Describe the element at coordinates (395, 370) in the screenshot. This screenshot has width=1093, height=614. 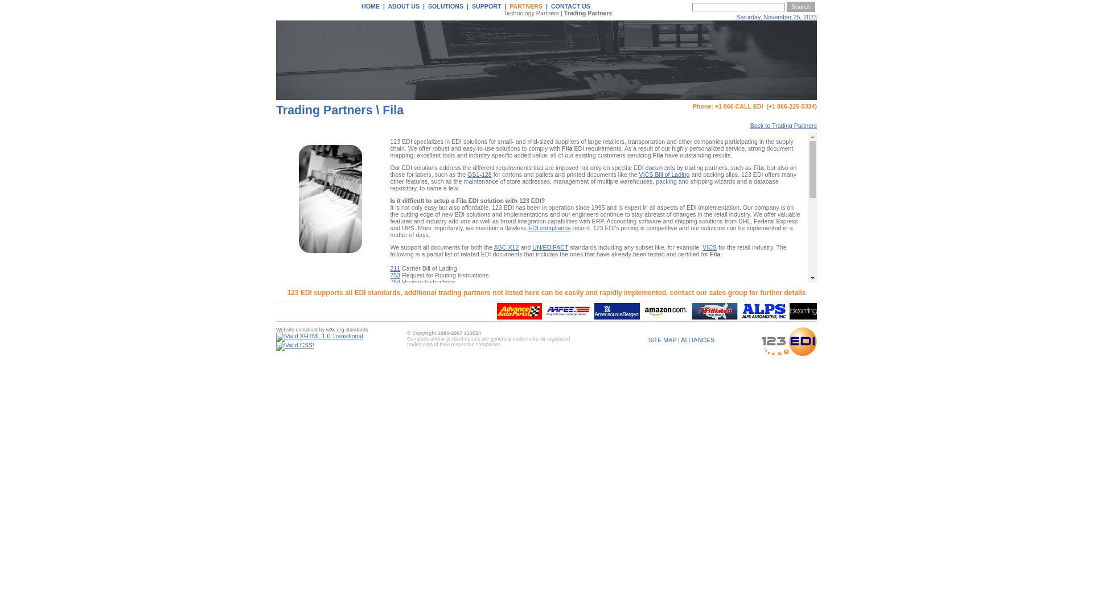
I see `860` at that location.